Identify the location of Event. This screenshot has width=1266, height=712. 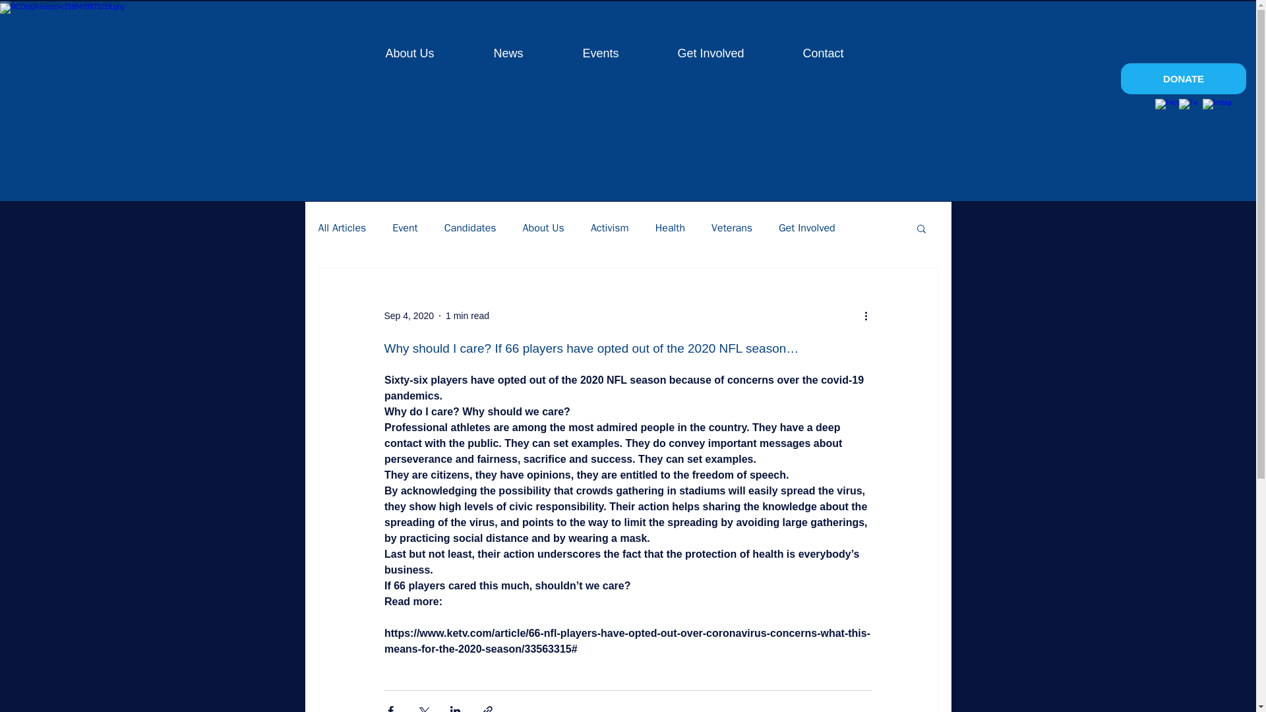
(405, 228).